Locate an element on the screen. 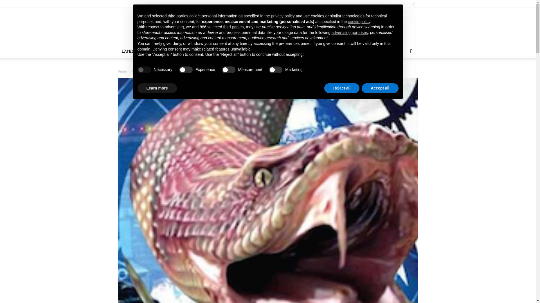 The height and width of the screenshot is (303, 540). Facebook is located at coordinates (404, 4).